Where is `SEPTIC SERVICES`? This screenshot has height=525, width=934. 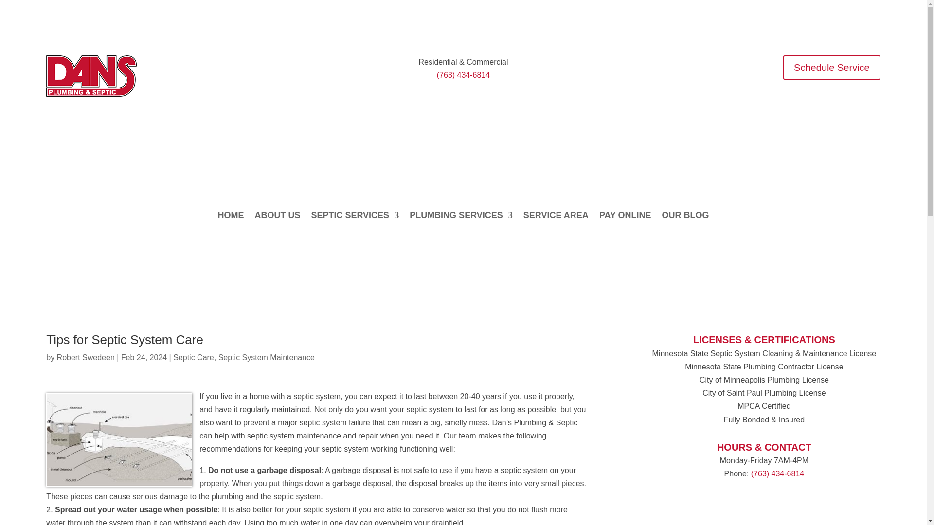 SEPTIC SERVICES is located at coordinates (355, 217).